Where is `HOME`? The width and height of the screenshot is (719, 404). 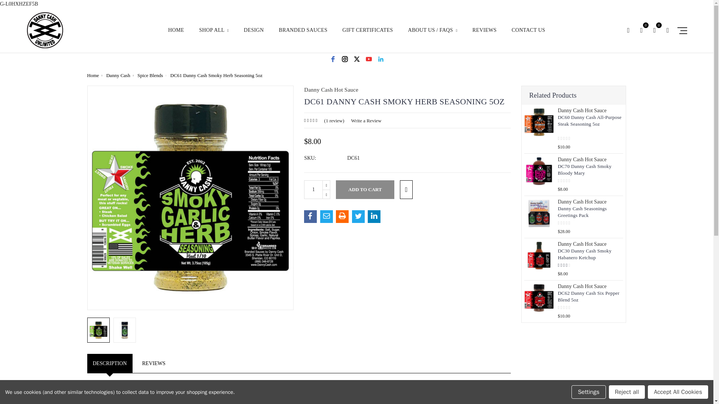 HOME is located at coordinates (176, 35).